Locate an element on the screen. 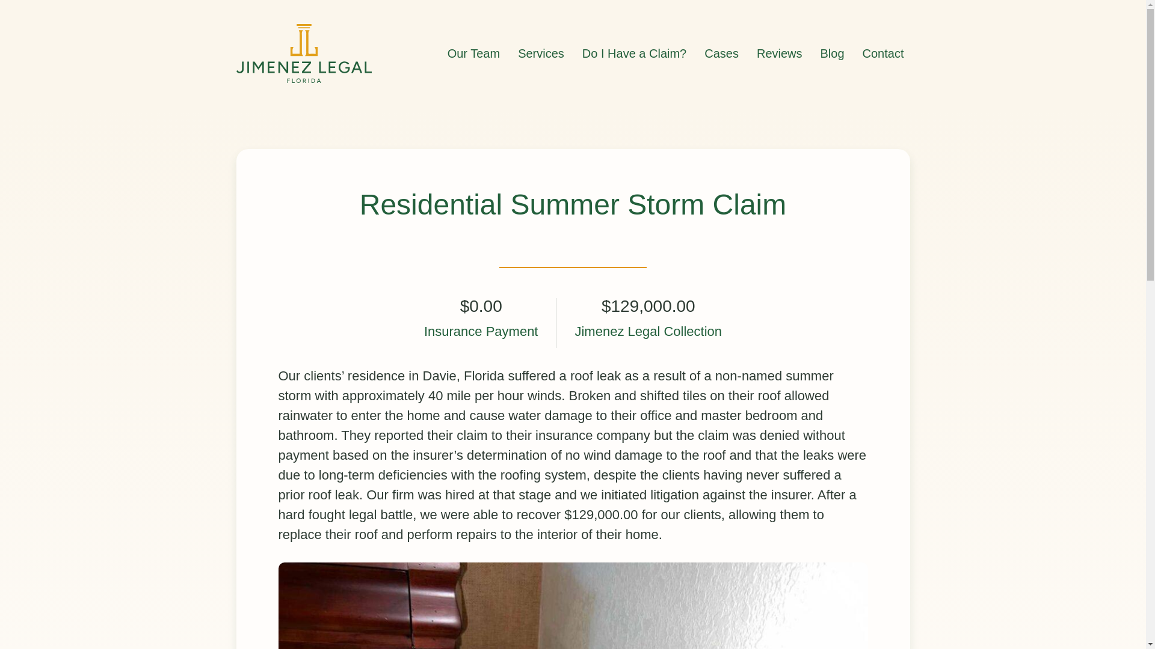  Services is located at coordinates (541, 53).